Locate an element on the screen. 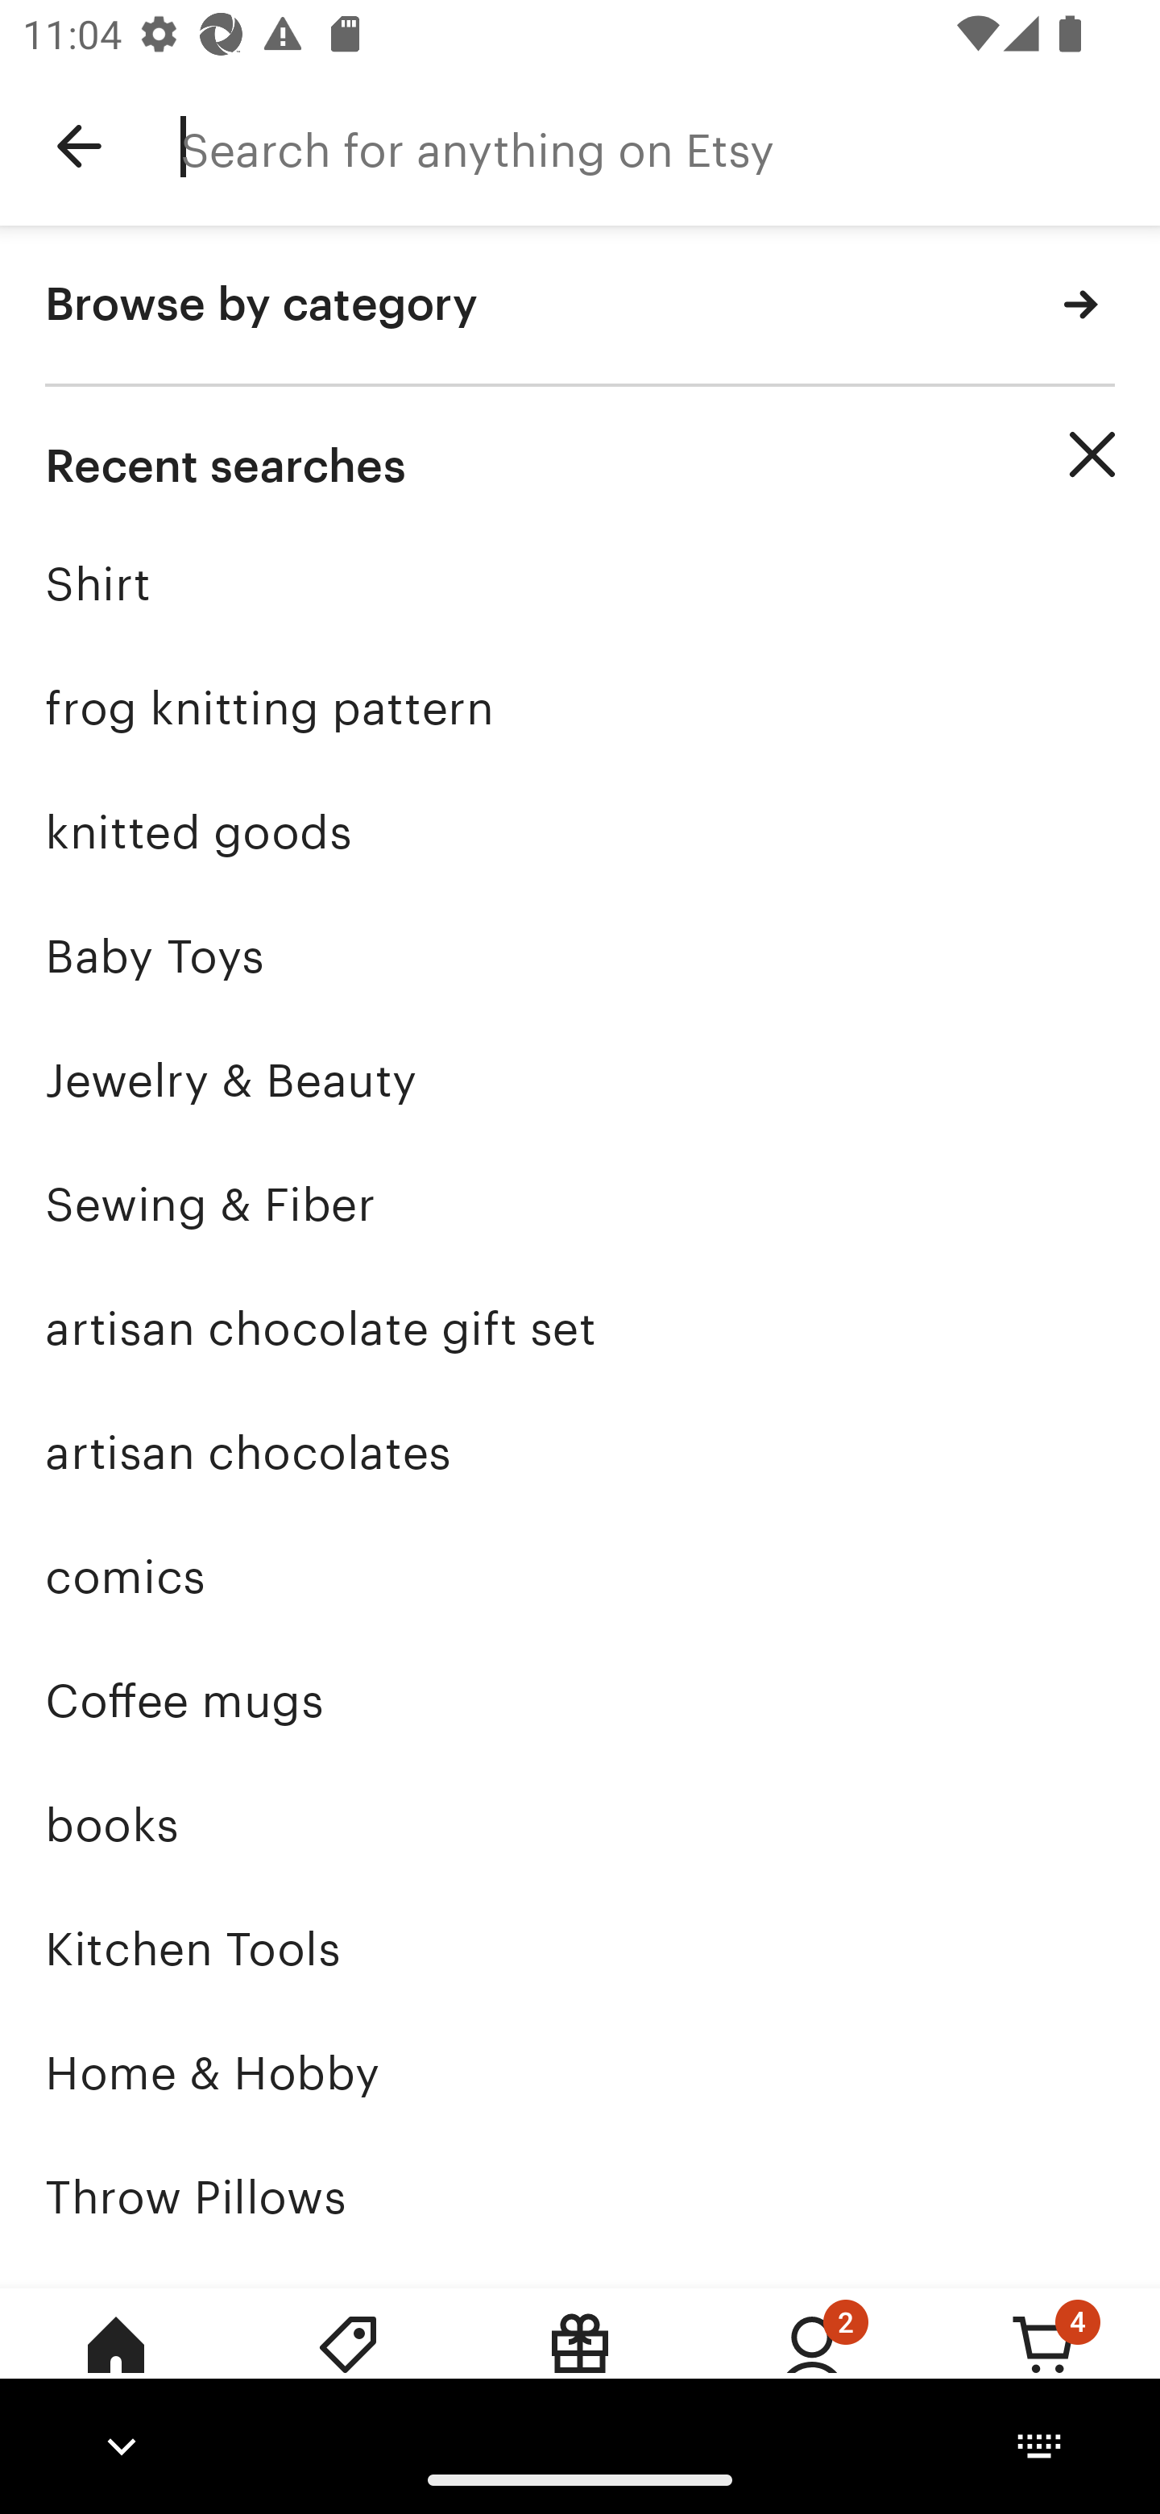  Jewelry & Beauty is located at coordinates (580, 1080).